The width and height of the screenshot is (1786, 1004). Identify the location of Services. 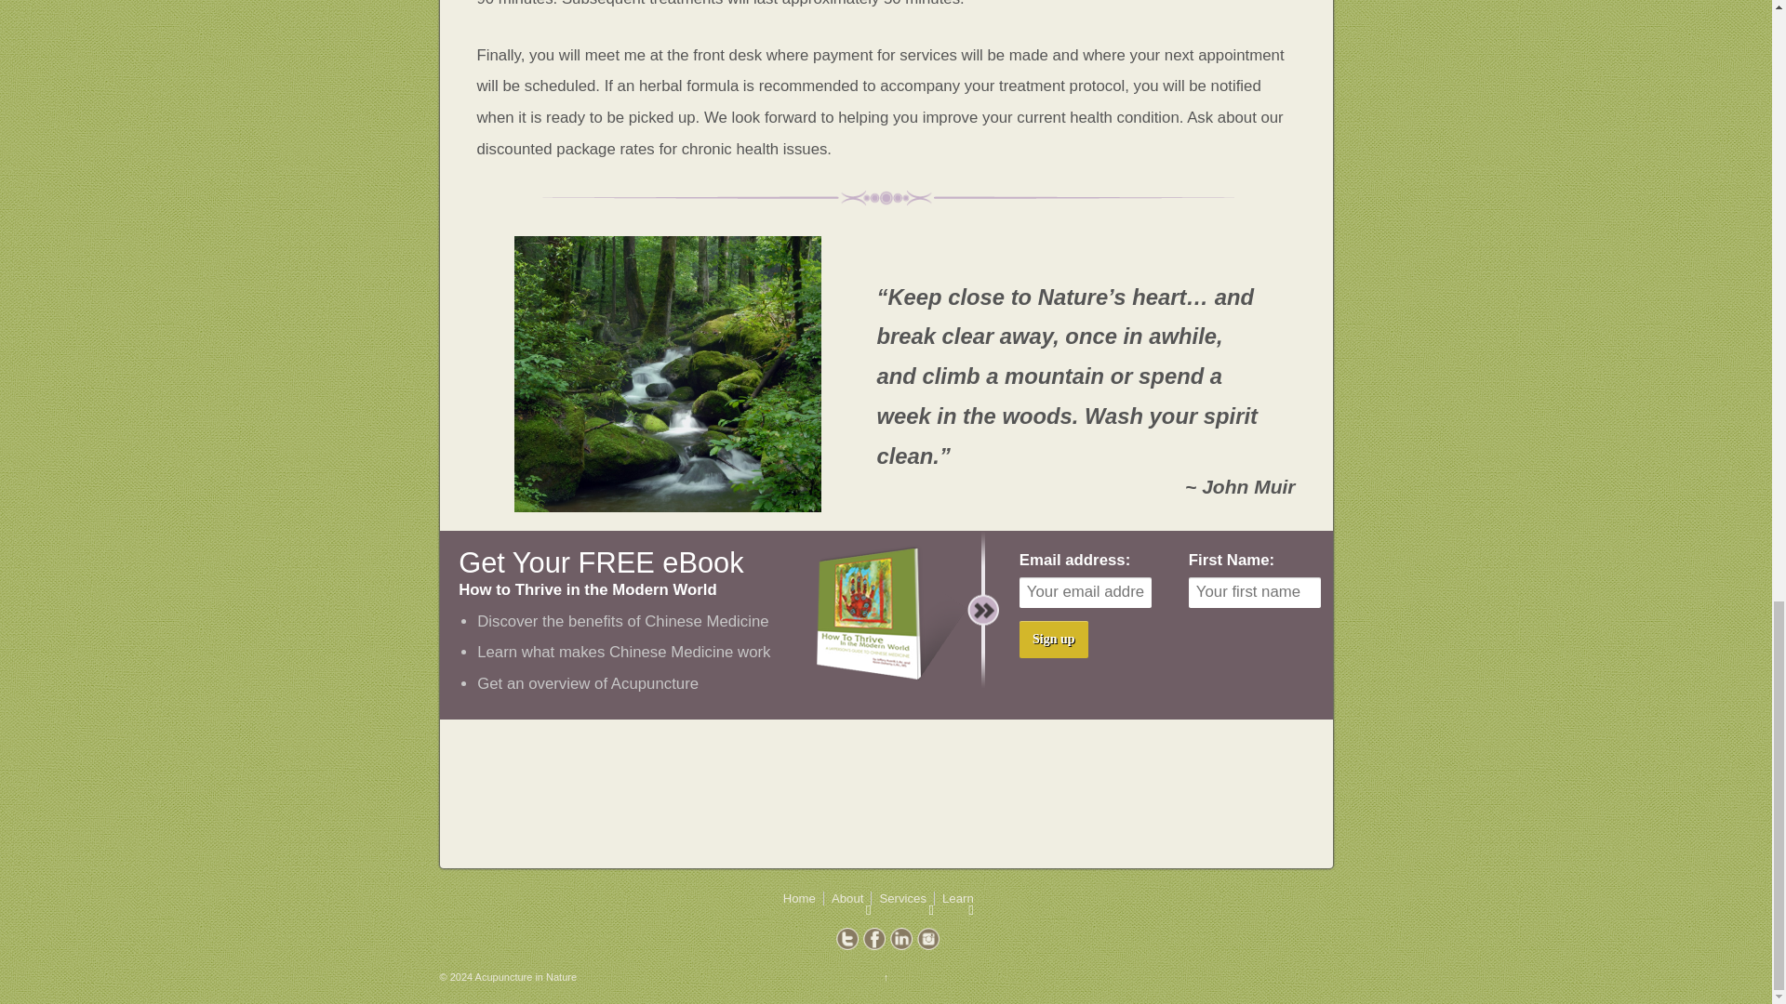
(902, 898).